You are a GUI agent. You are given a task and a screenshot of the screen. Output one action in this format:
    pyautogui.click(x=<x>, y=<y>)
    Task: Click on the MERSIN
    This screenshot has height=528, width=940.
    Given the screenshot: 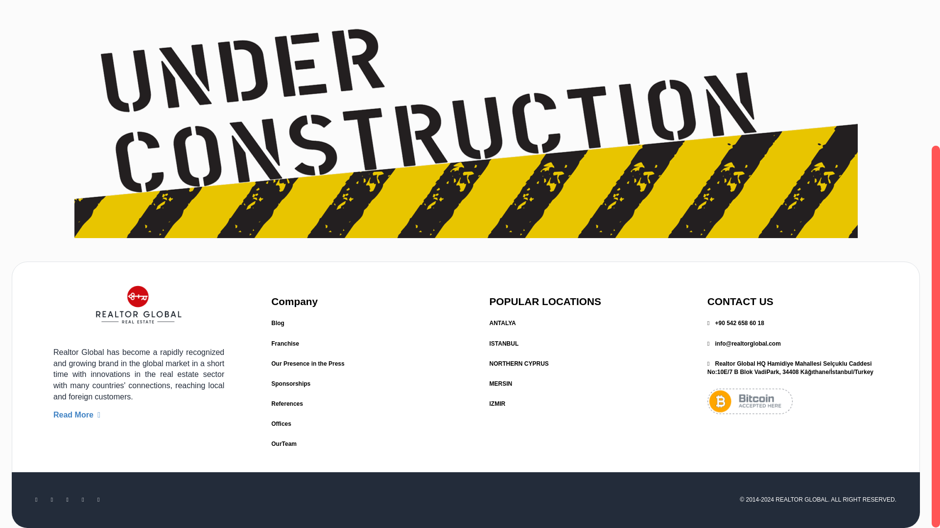 What is the action you would take?
    pyautogui.click(x=501, y=383)
    